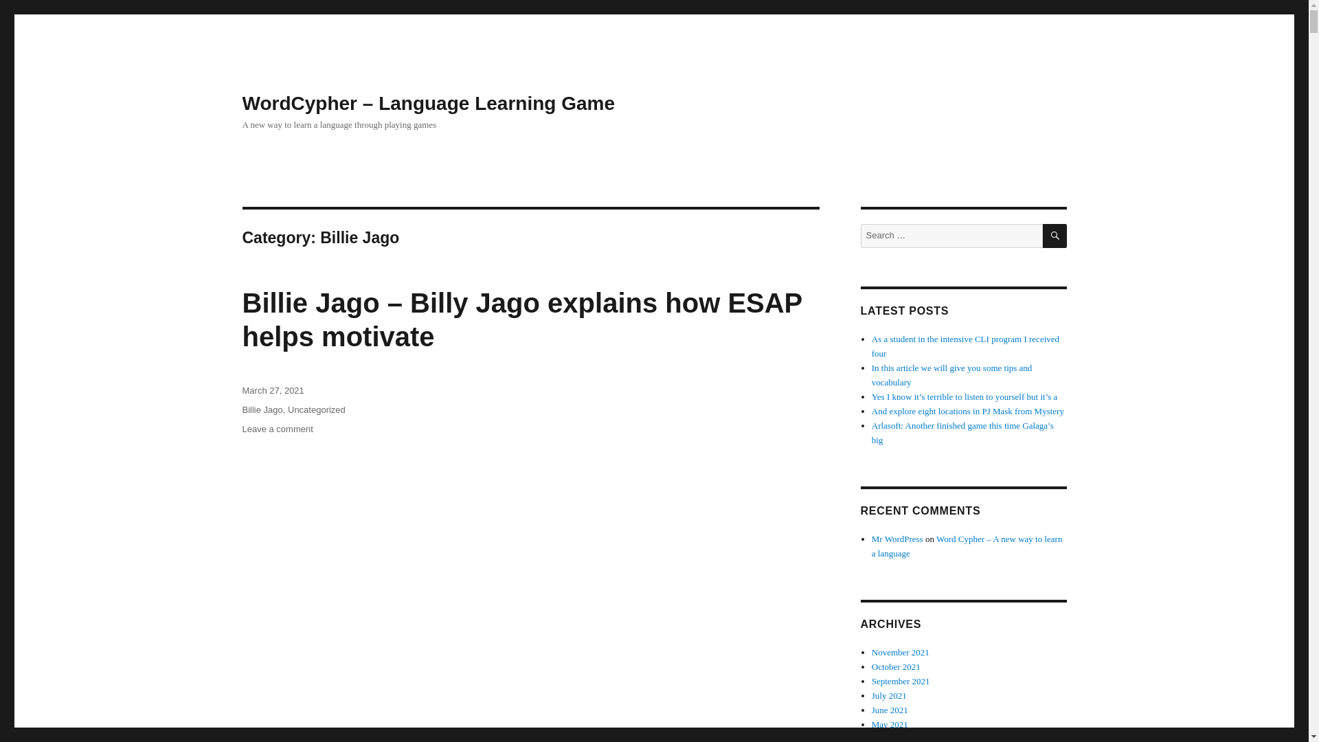 This screenshot has height=742, width=1319. What do you see at coordinates (897, 539) in the screenshot?
I see `Mr WordPress` at bounding box center [897, 539].